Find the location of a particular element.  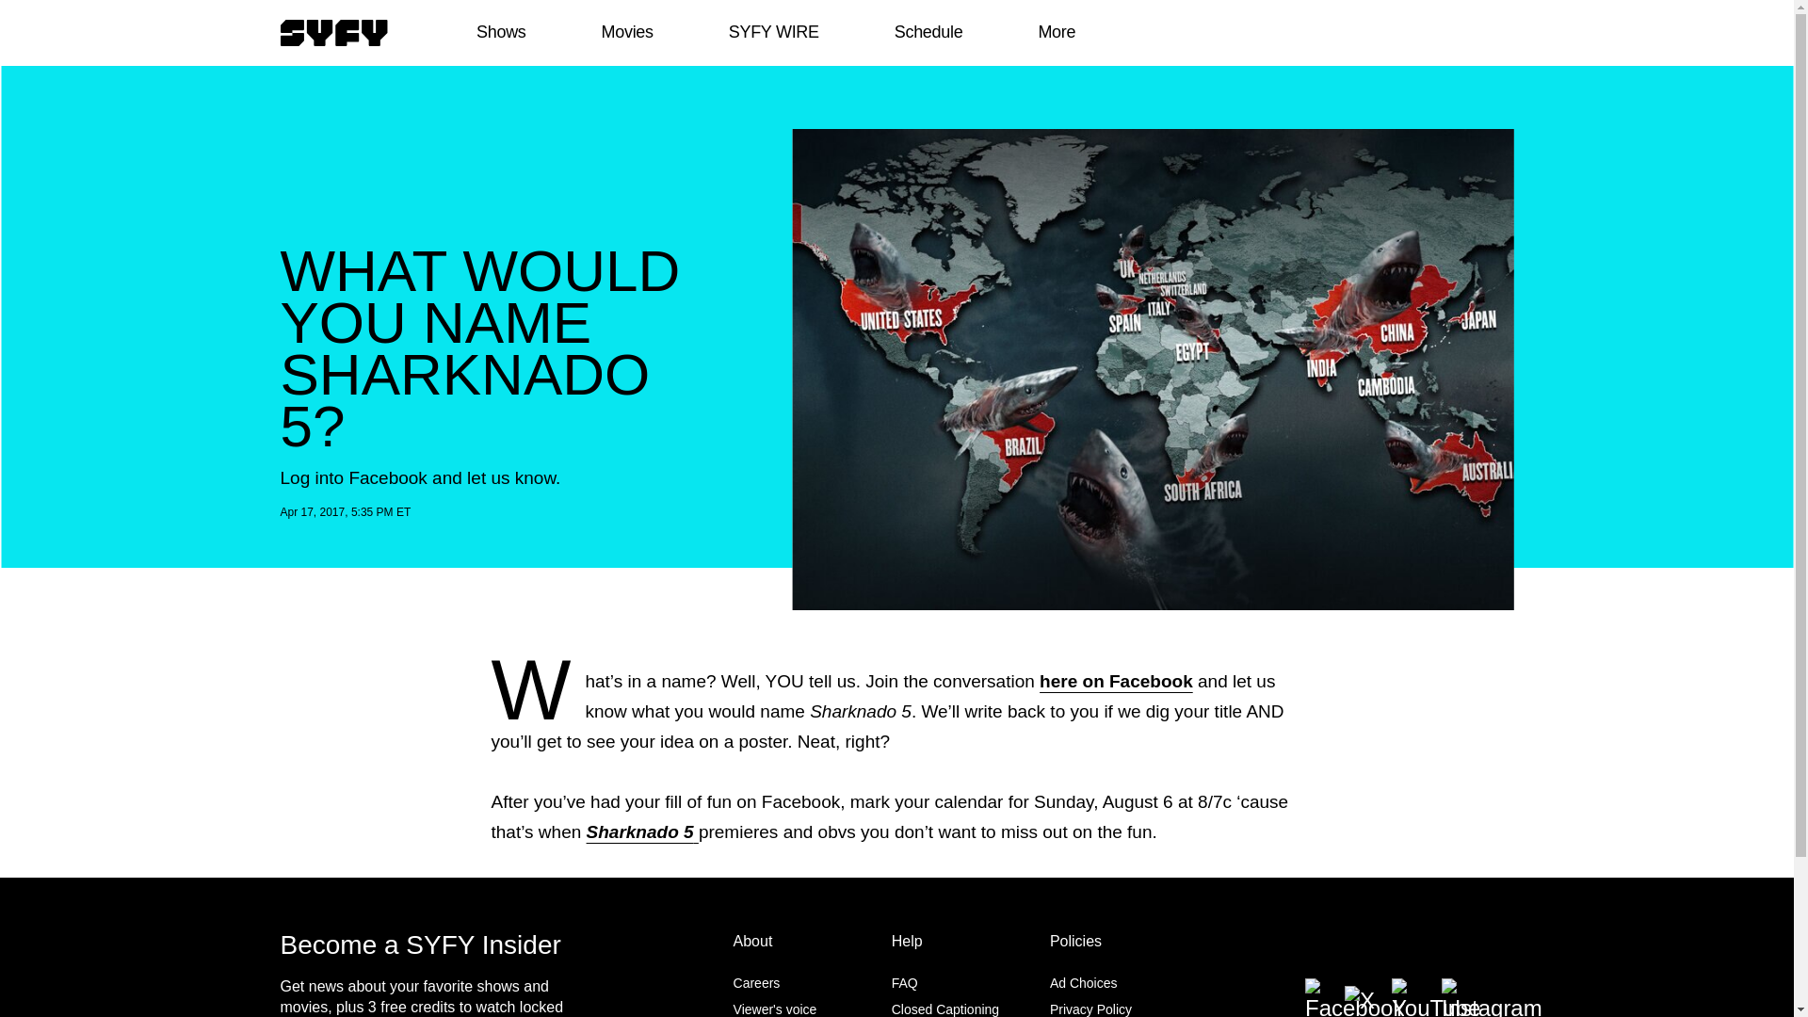

FAQ is located at coordinates (904, 982).